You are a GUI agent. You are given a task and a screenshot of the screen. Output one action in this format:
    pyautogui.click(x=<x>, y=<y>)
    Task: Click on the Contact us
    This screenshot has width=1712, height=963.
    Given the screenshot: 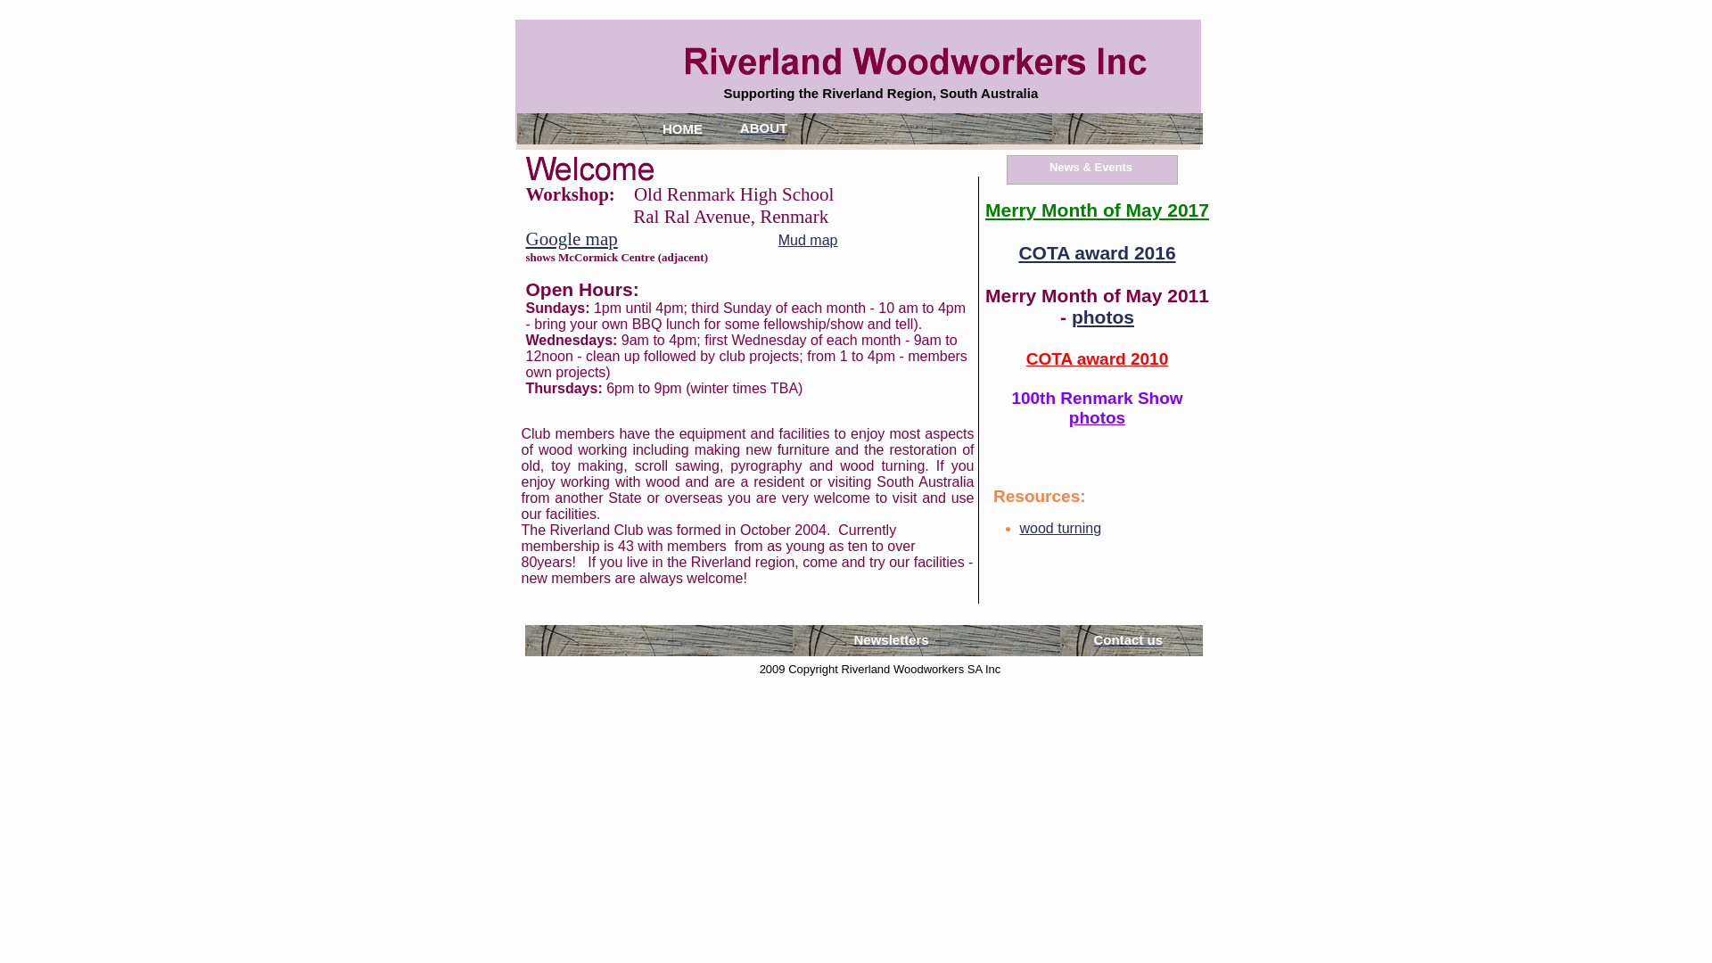 What is the action you would take?
    pyautogui.click(x=1128, y=641)
    